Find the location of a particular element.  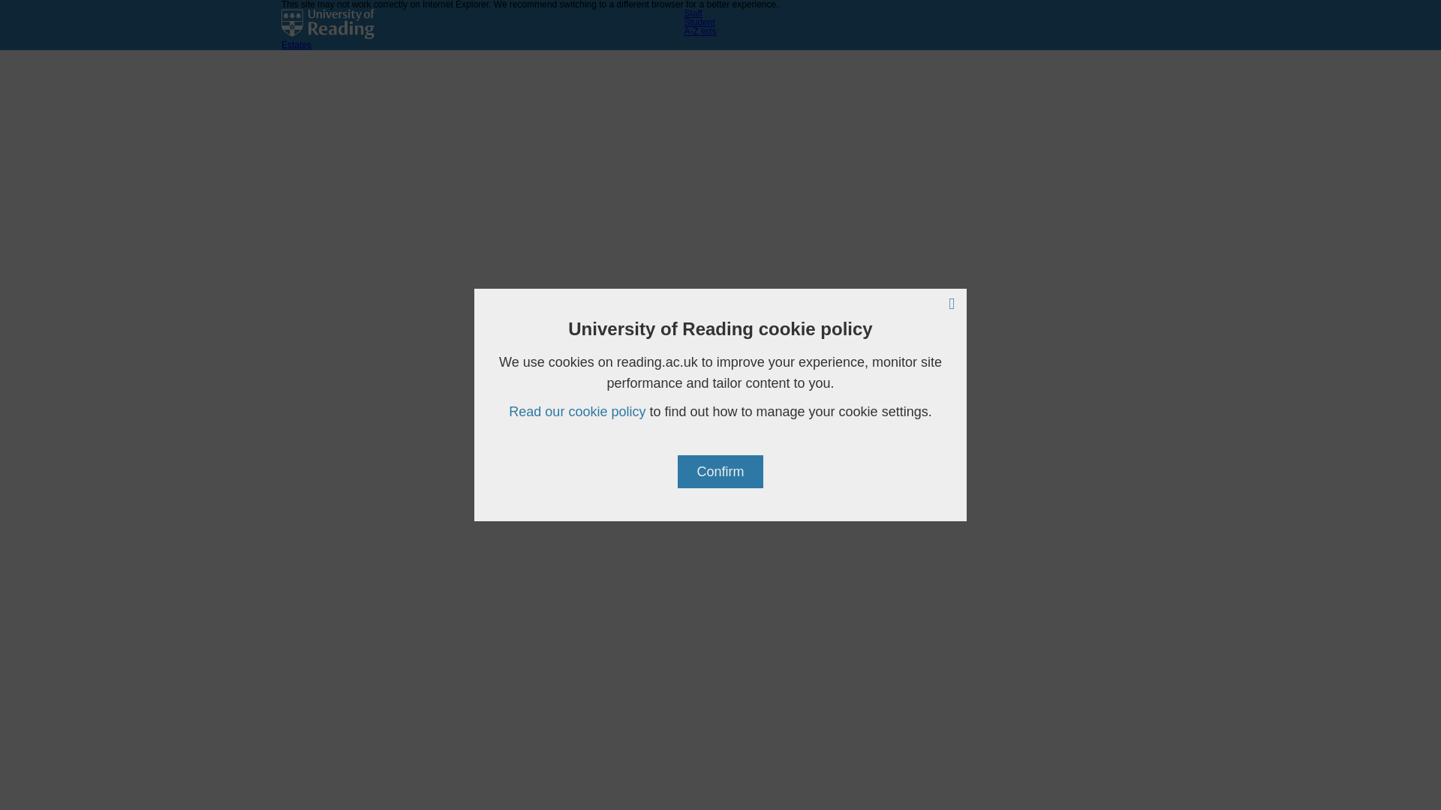

A-Z lists is located at coordinates (699, 31).